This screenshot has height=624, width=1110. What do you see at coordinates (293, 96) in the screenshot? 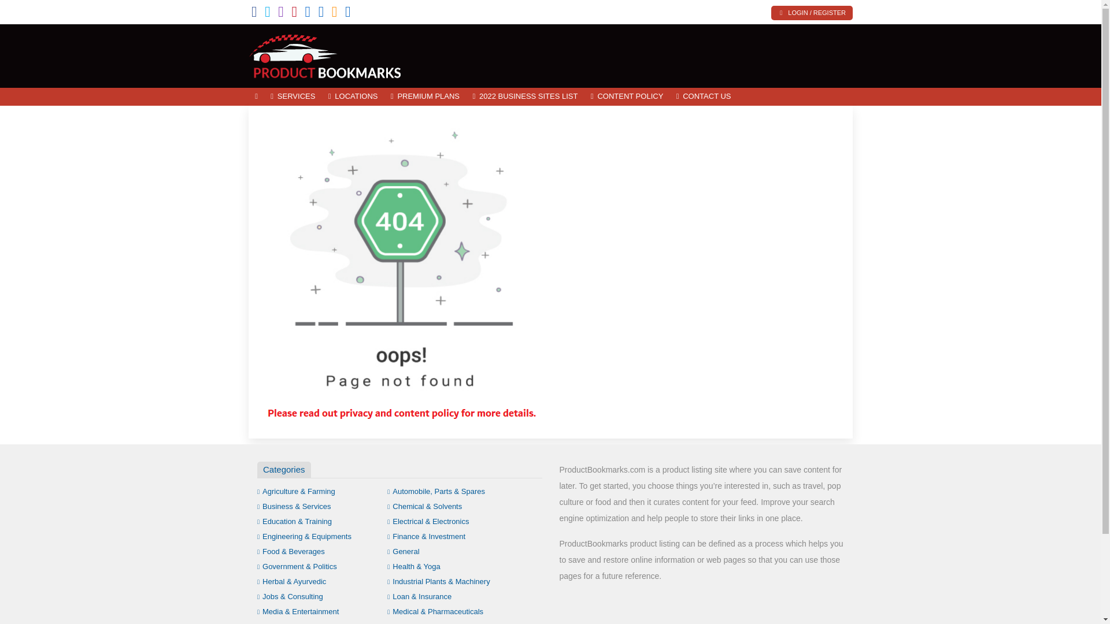
I see `SERVICES` at bounding box center [293, 96].